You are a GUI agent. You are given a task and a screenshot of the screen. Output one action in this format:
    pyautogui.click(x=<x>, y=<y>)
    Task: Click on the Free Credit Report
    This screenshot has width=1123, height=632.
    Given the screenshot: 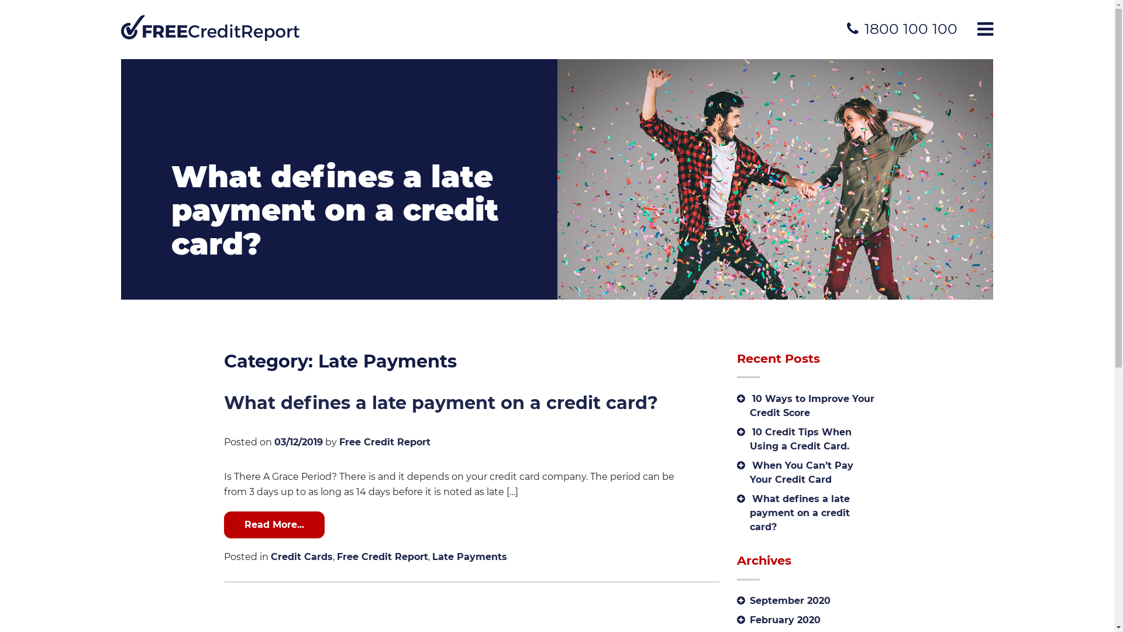 What is the action you would take?
    pyautogui.click(x=383, y=557)
    